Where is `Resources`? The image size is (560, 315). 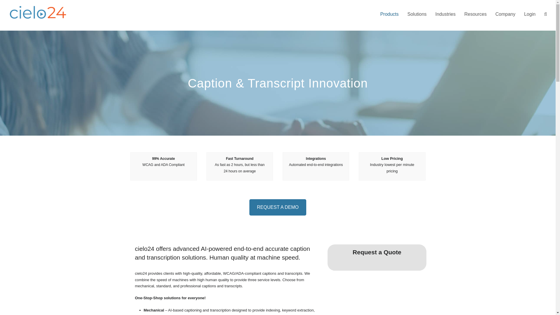 Resources is located at coordinates (475, 14).